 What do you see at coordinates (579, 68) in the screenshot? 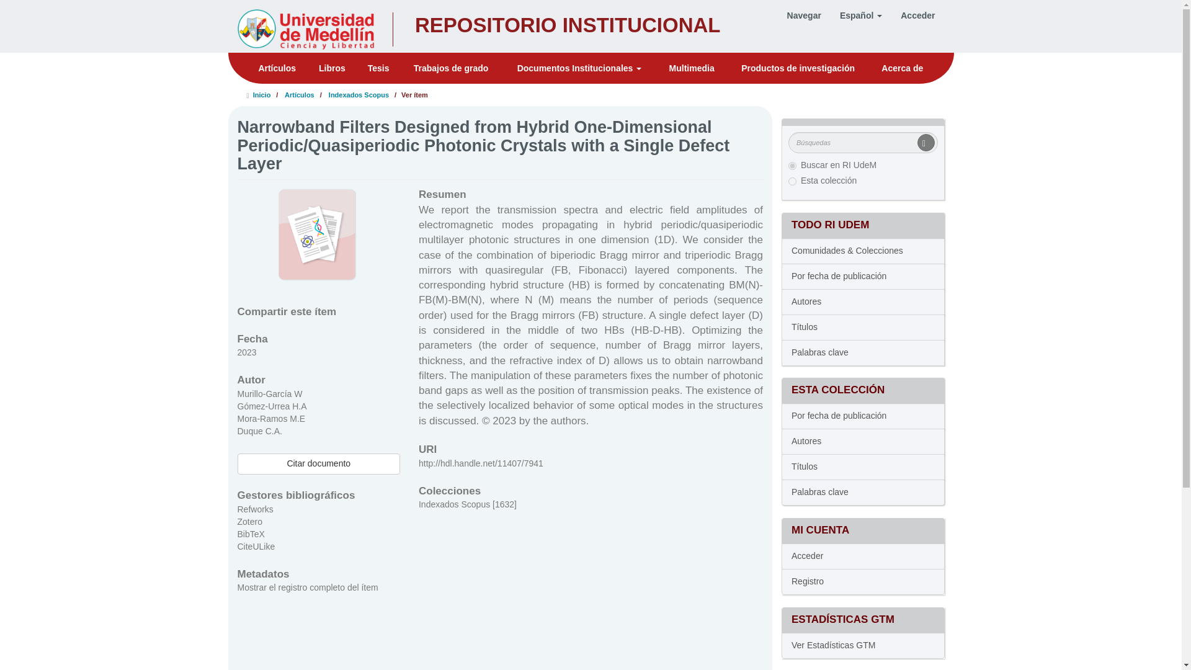
I see `Documentos Institucionales` at bounding box center [579, 68].